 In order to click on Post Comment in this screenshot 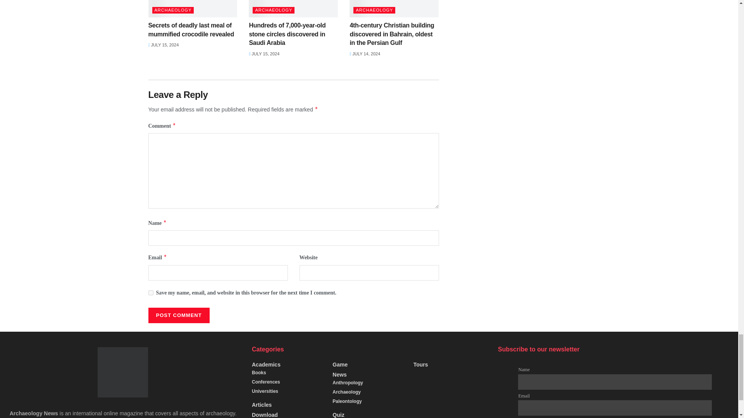, I will do `click(178, 315)`.